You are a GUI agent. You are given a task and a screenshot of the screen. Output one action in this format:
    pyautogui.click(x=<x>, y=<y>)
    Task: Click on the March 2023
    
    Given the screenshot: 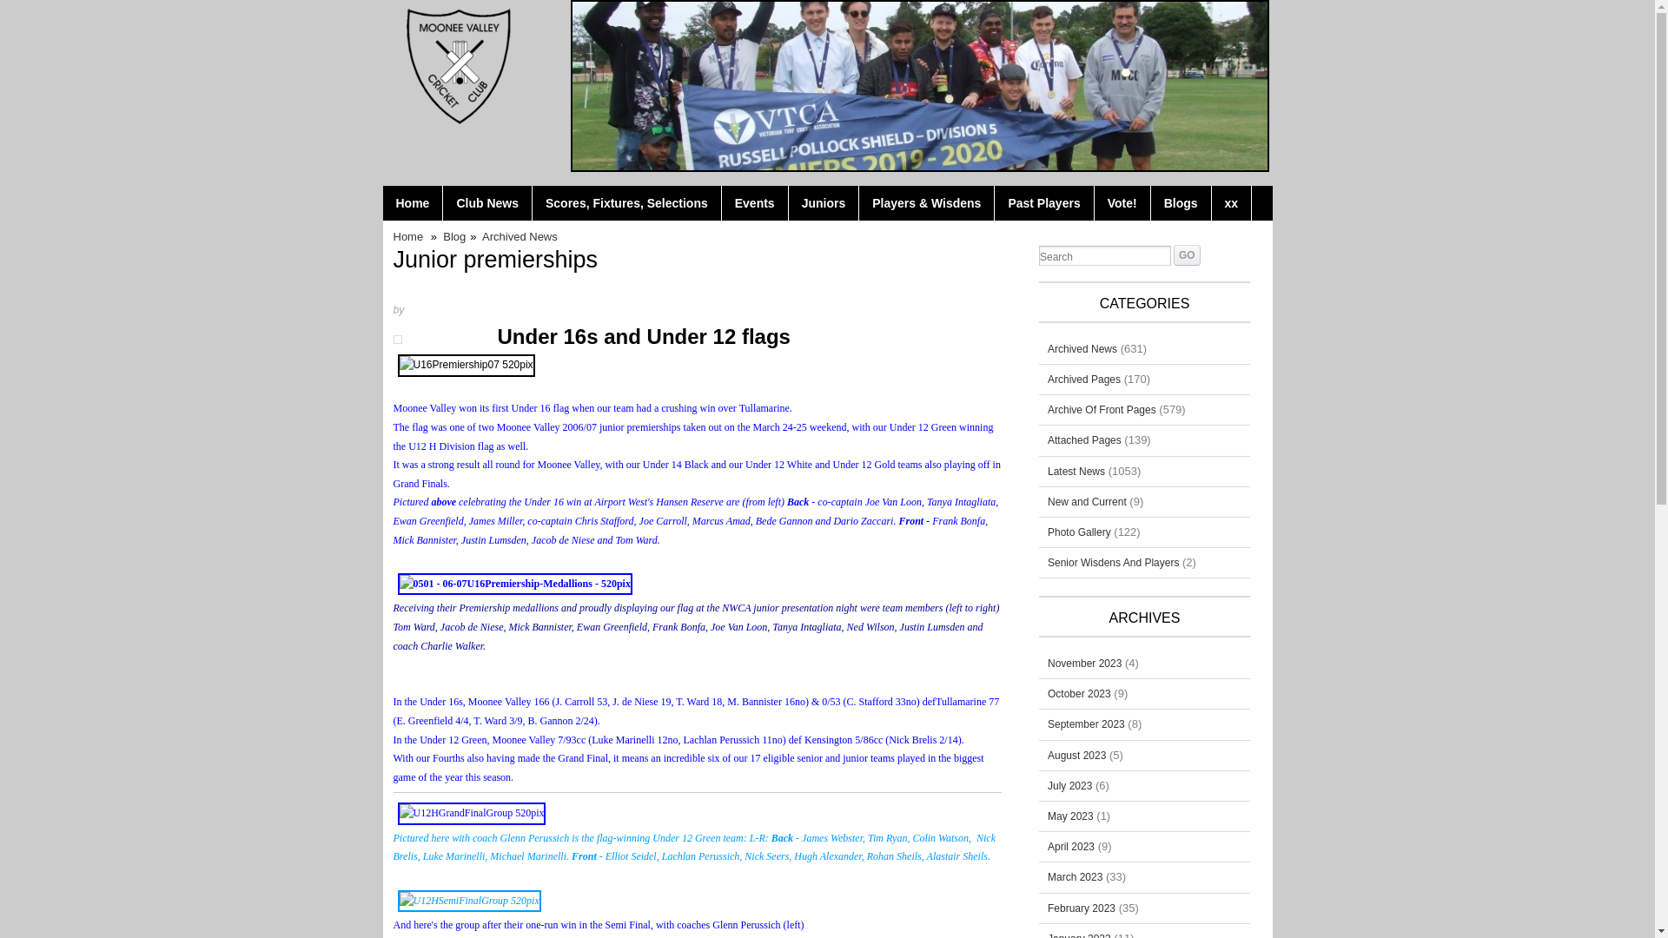 What is the action you would take?
    pyautogui.click(x=1076, y=877)
    